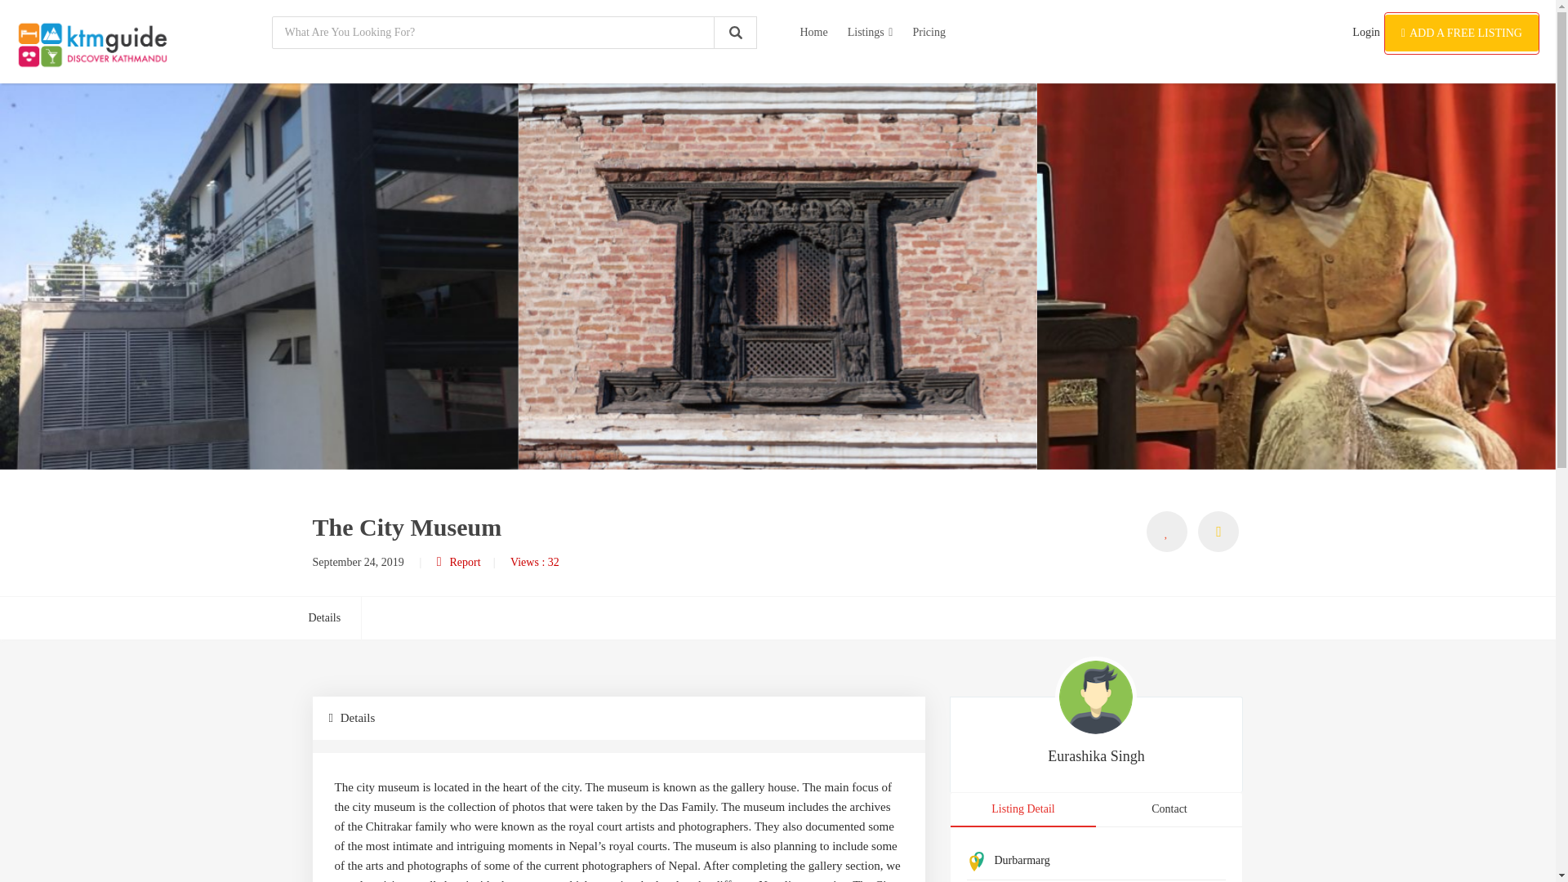 This screenshot has width=1568, height=882. What do you see at coordinates (1461, 33) in the screenshot?
I see `ADD A FREE LISTING` at bounding box center [1461, 33].